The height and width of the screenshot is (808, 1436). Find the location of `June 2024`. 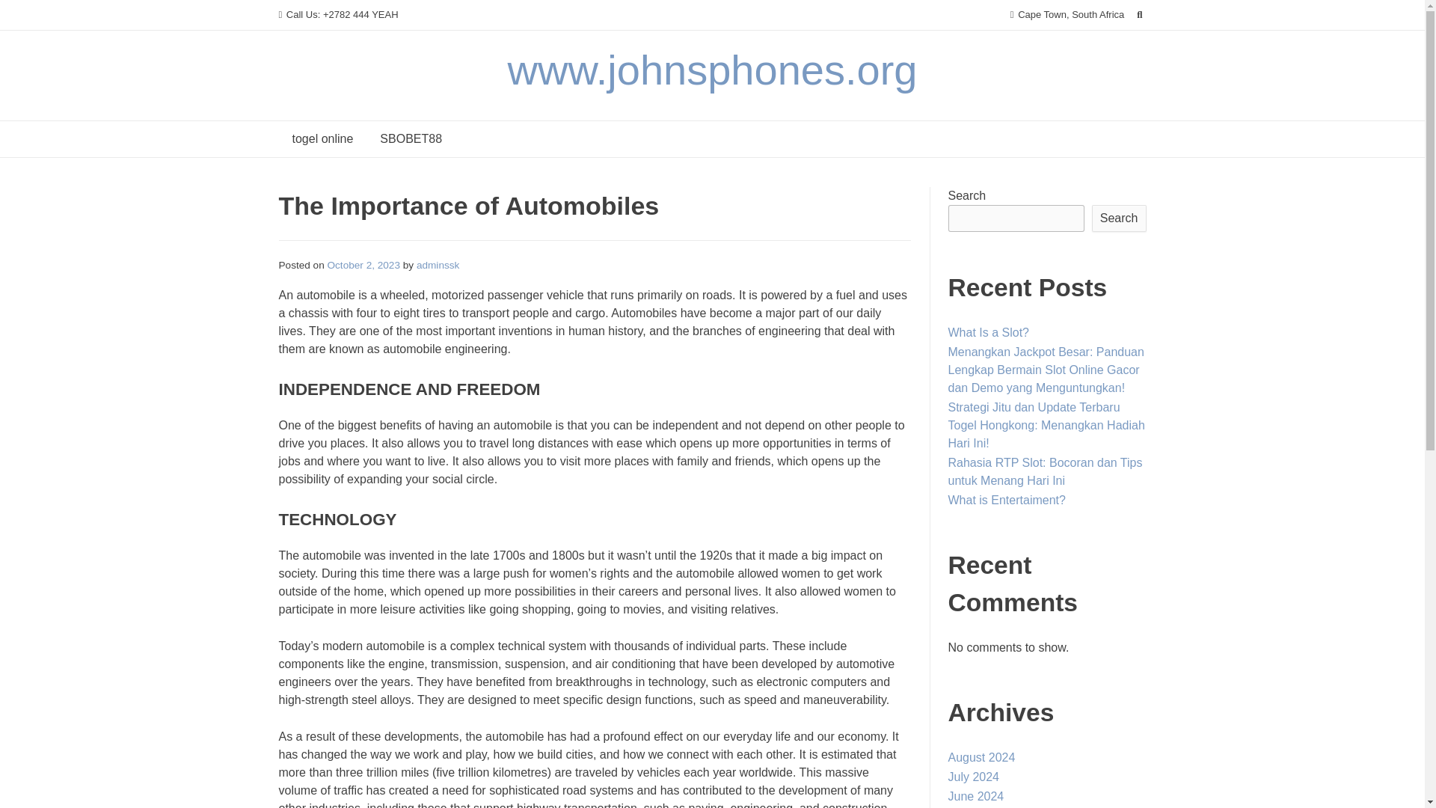

June 2024 is located at coordinates (975, 796).